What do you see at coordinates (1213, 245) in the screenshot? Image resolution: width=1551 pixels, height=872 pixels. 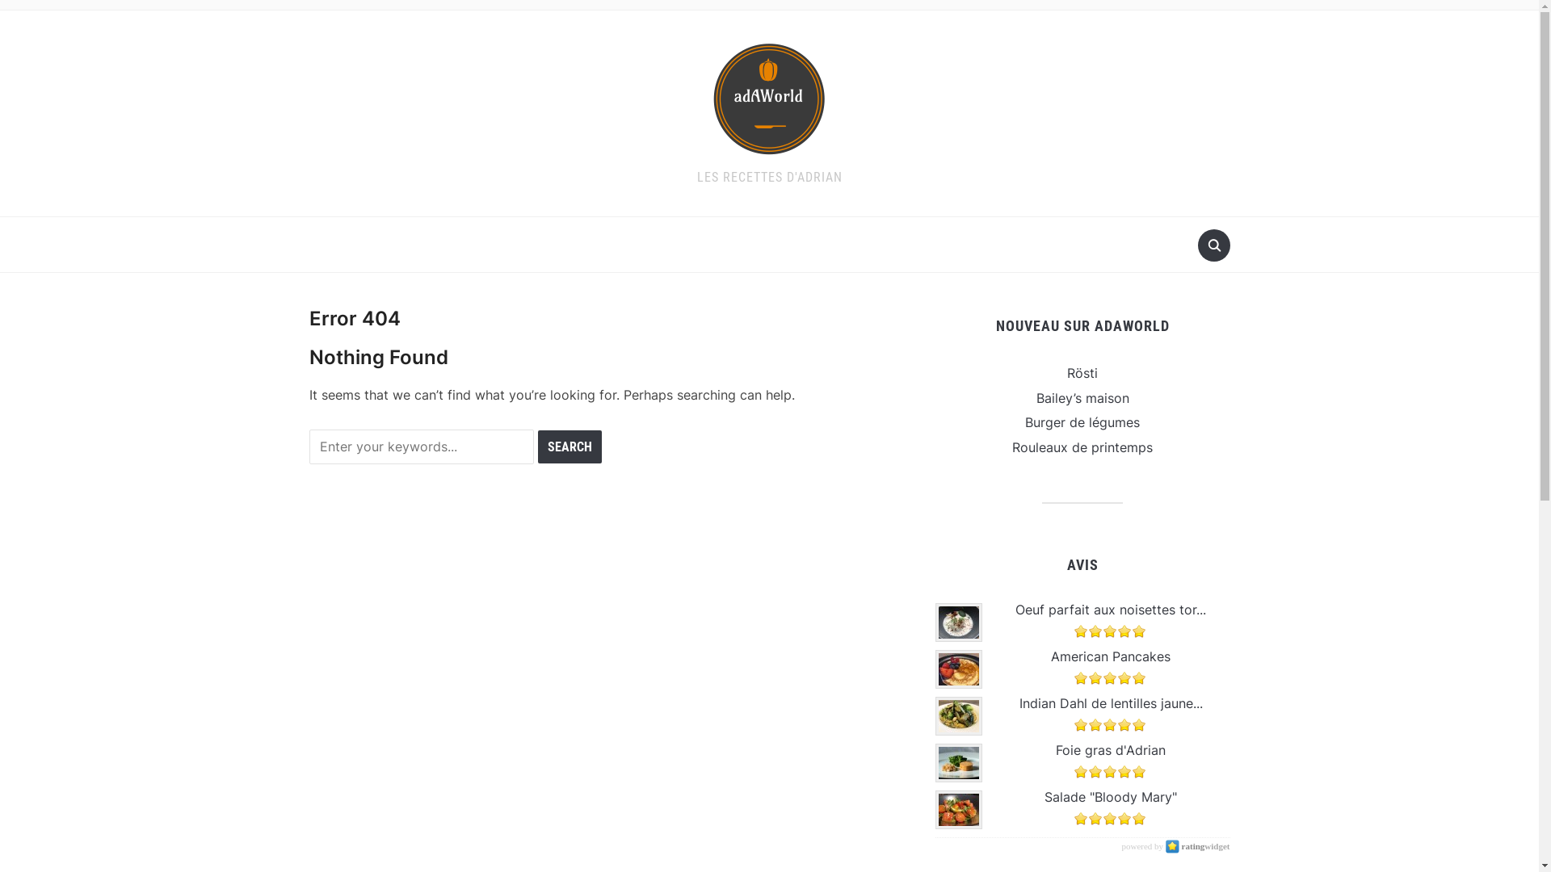 I see `Search` at bounding box center [1213, 245].